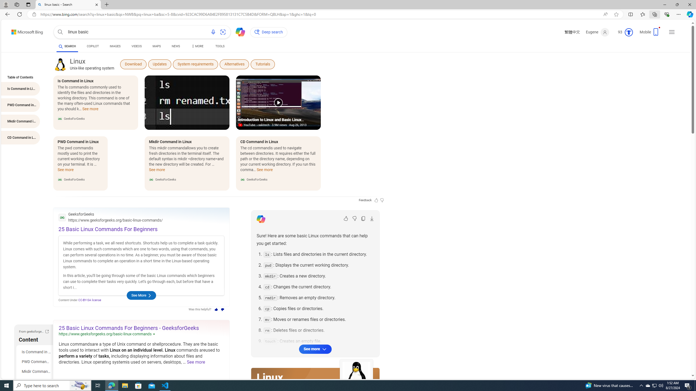  What do you see at coordinates (141, 295) in the screenshot?
I see `See More` at bounding box center [141, 295].